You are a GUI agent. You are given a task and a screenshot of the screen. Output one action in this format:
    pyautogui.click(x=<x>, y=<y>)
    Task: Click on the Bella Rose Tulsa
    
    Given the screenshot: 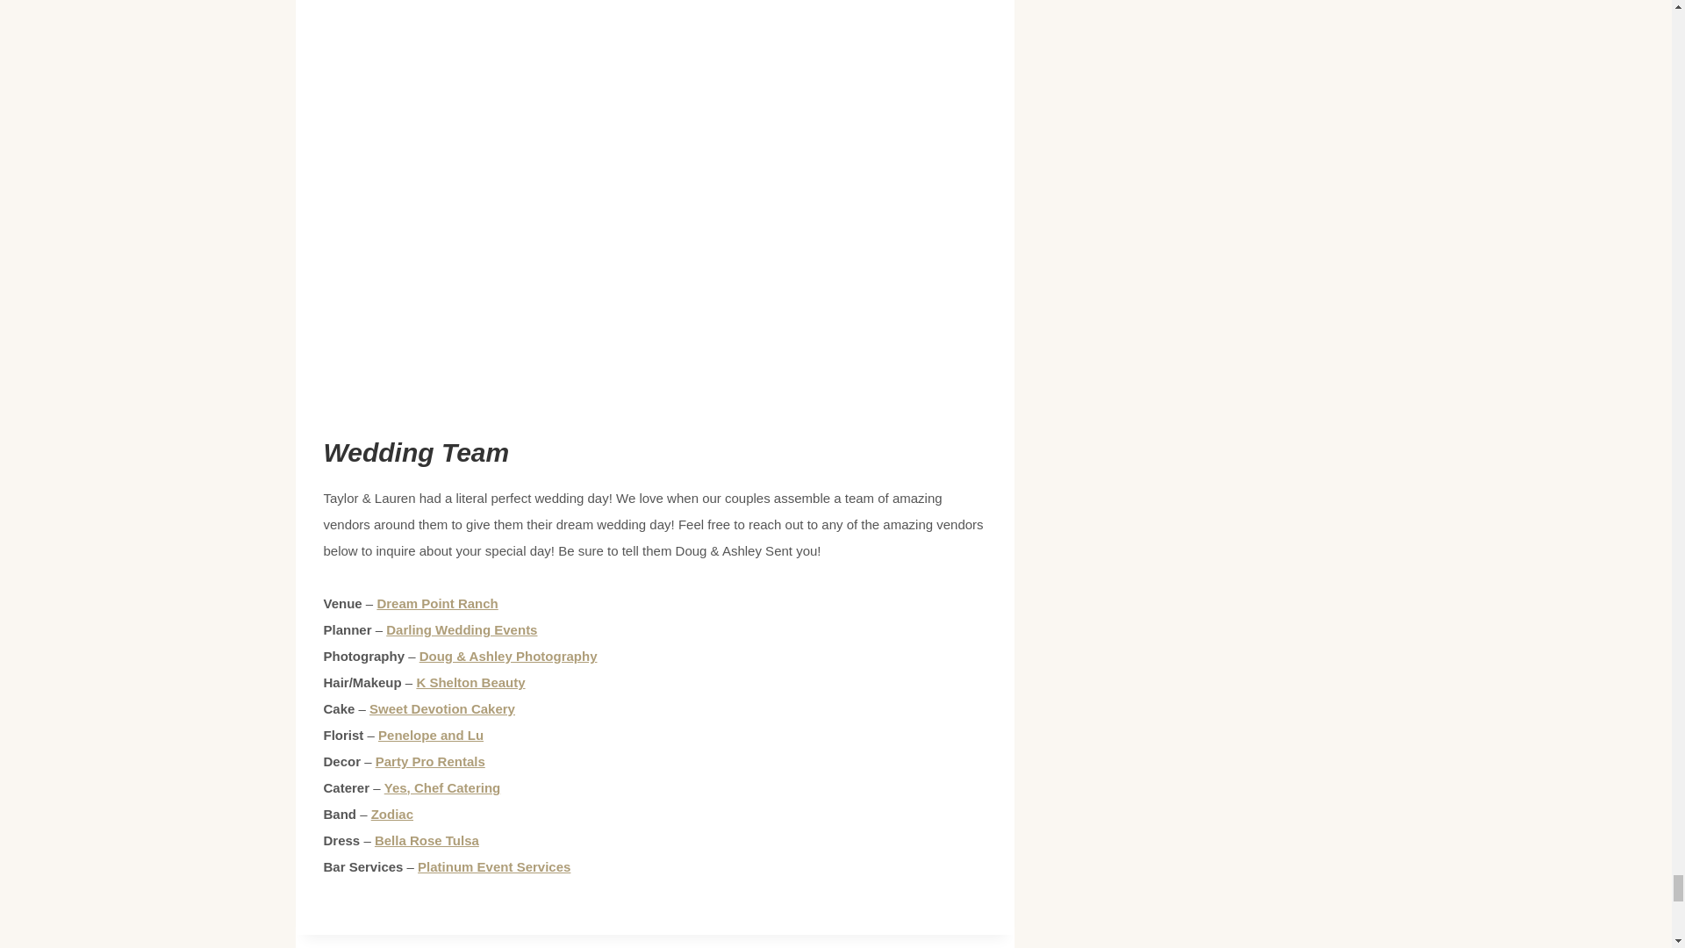 What is the action you would take?
    pyautogui.click(x=427, y=840)
    